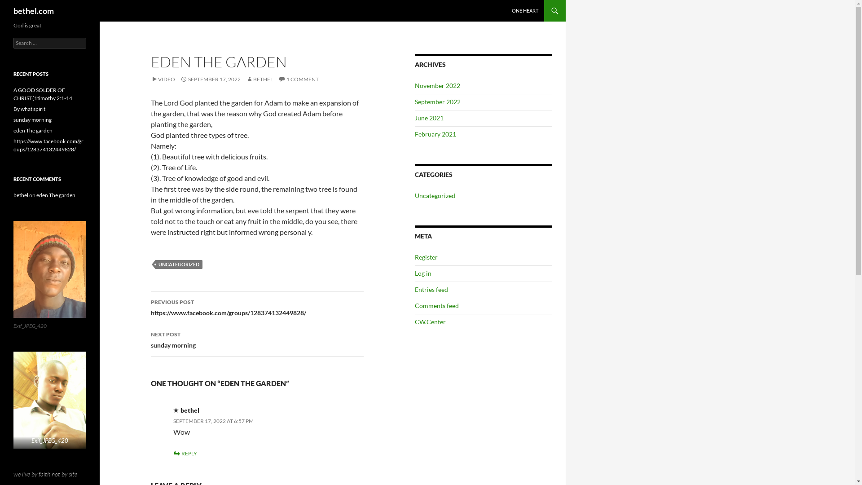 The width and height of the screenshot is (862, 485). I want to click on eden The garden, so click(56, 195).